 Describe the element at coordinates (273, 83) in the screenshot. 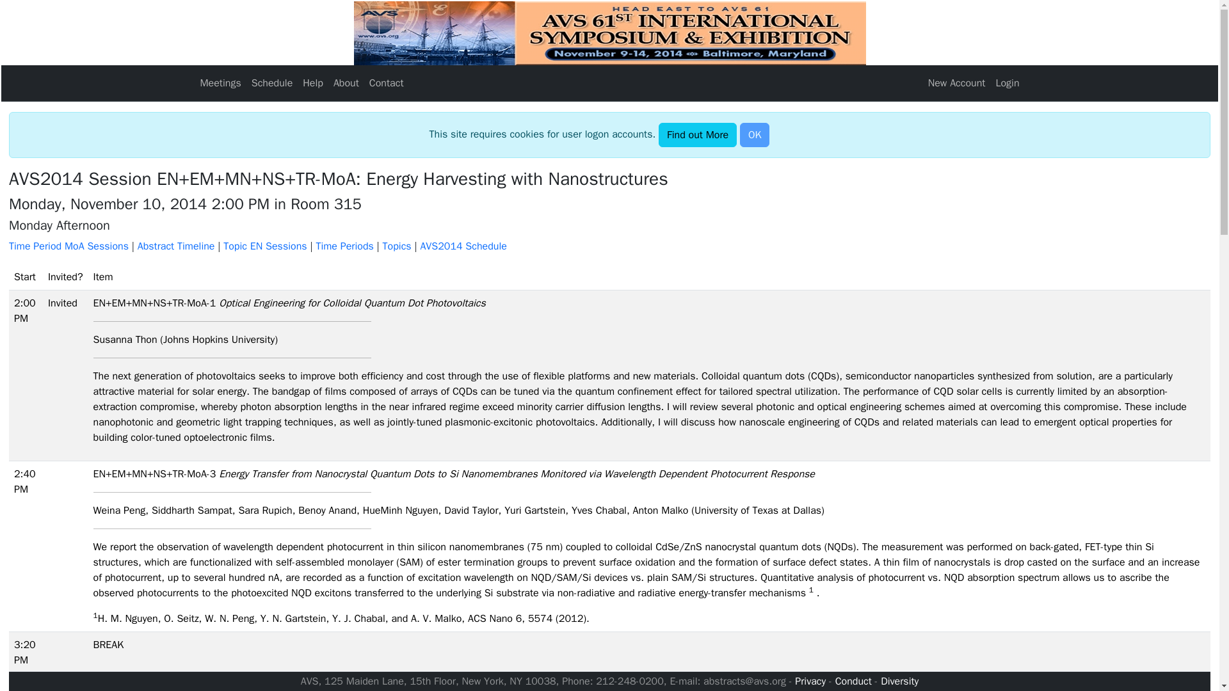

I see `Schedule` at that location.